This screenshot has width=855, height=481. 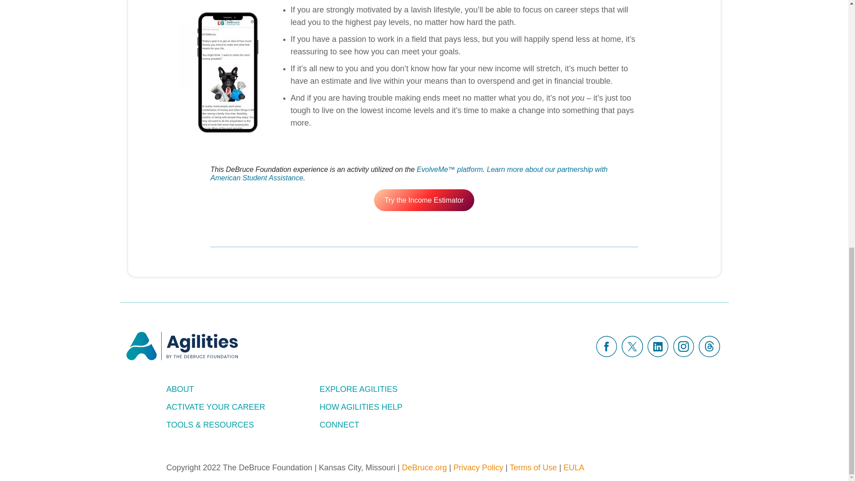 I want to click on Created with Sketch., so click(x=658, y=346).